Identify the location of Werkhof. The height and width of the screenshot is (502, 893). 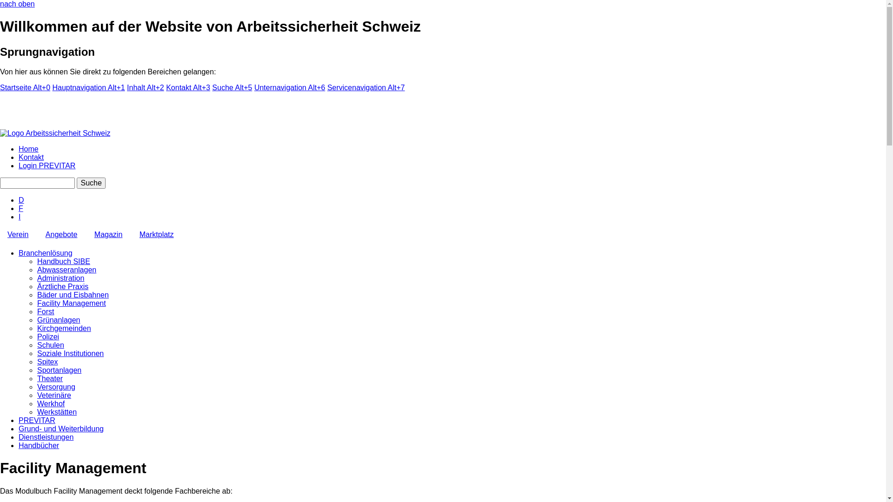
(51, 403).